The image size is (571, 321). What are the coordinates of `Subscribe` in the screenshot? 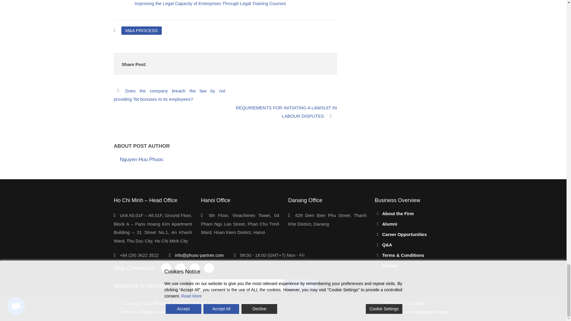 It's located at (301, 285).